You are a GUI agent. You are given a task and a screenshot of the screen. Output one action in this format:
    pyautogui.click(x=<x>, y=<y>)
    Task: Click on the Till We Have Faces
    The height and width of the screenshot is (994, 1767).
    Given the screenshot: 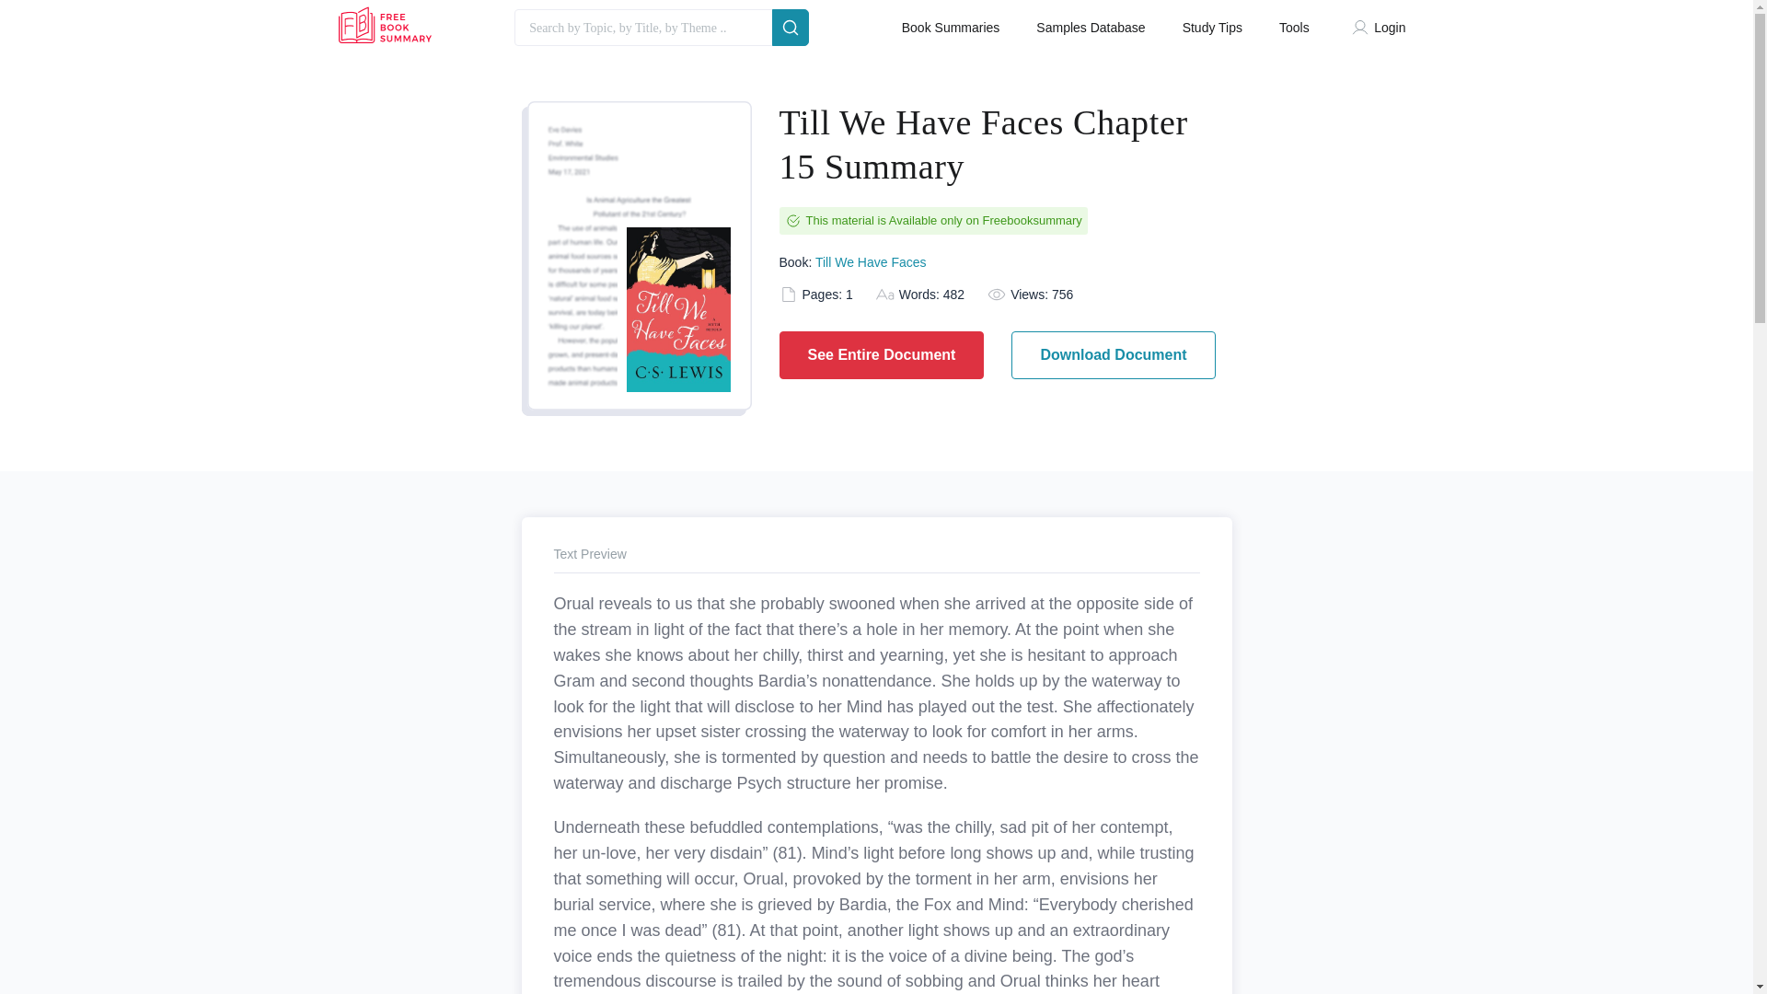 What is the action you would take?
    pyautogui.click(x=871, y=261)
    